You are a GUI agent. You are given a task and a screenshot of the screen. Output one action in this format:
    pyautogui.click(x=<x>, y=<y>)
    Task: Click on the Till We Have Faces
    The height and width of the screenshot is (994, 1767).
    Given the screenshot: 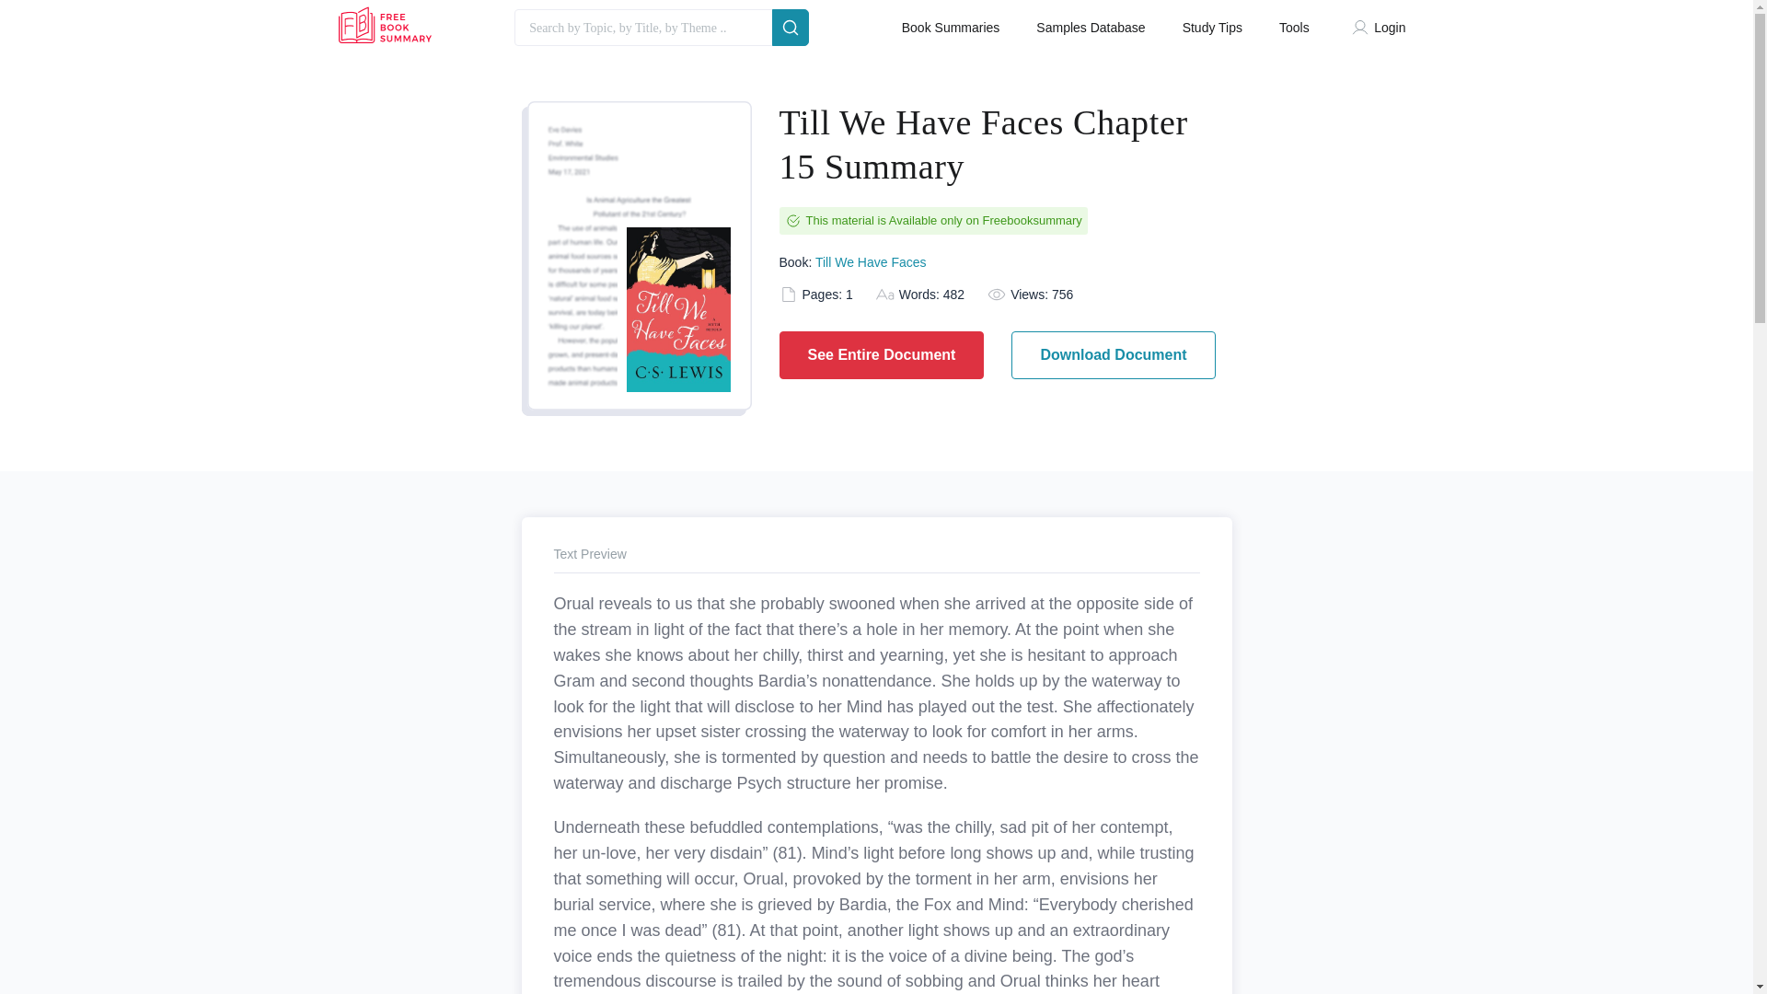 What is the action you would take?
    pyautogui.click(x=871, y=261)
    